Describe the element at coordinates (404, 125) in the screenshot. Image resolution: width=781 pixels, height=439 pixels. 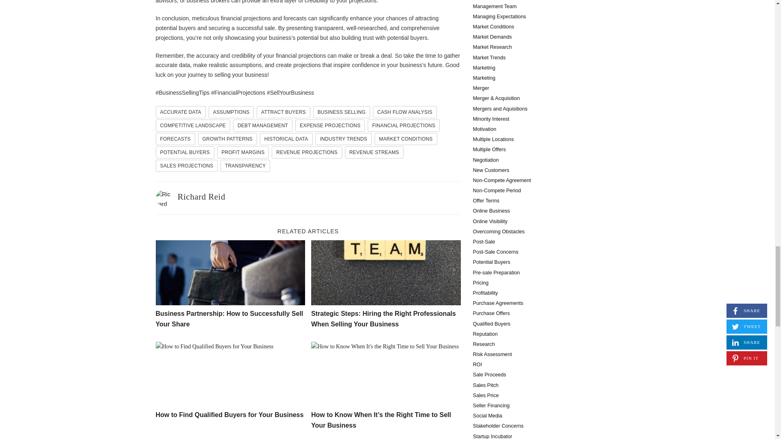
I see `FINANCIAL PROJECTIONS` at that location.